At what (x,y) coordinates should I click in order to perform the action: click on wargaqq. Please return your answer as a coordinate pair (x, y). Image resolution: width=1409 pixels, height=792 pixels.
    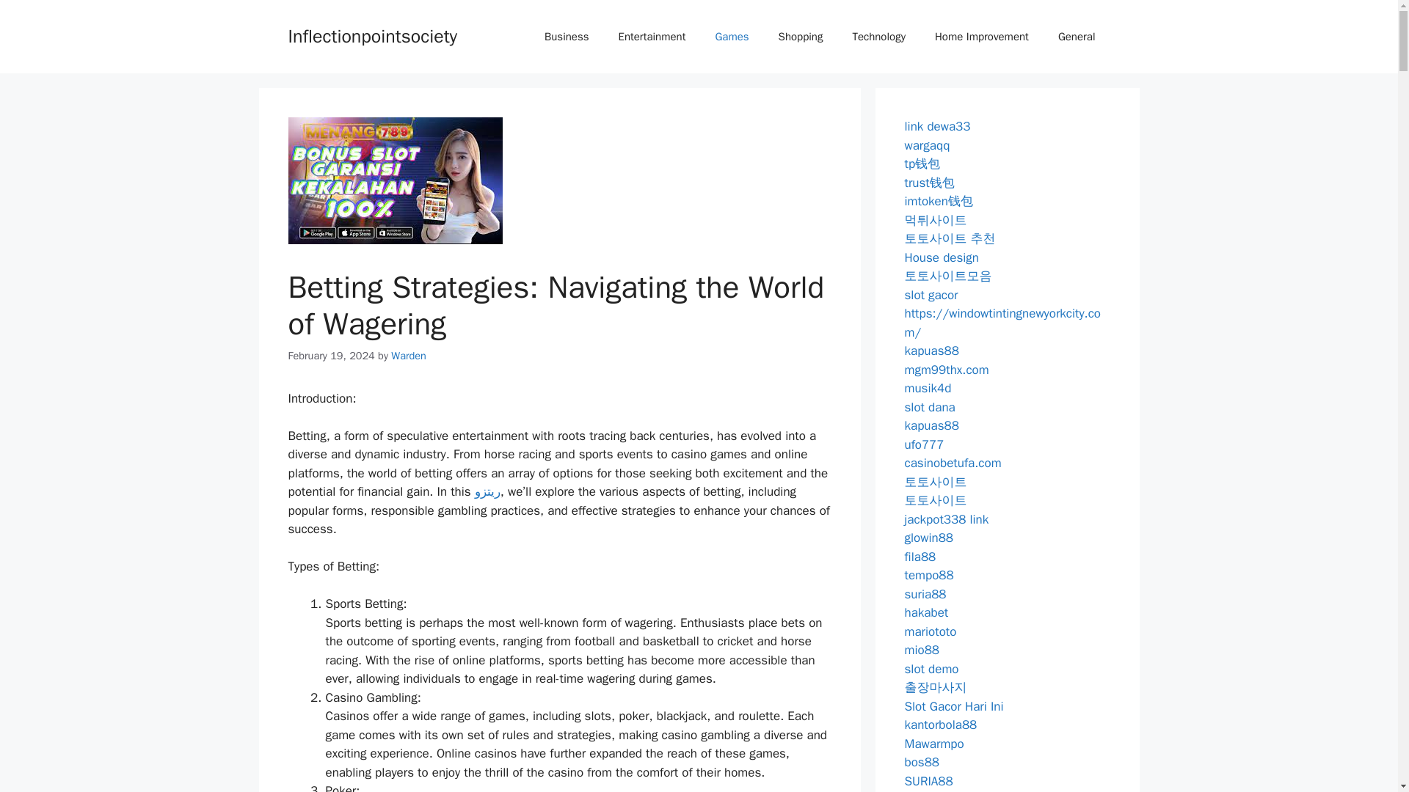
    Looking at the image, I should click on (927, 145).